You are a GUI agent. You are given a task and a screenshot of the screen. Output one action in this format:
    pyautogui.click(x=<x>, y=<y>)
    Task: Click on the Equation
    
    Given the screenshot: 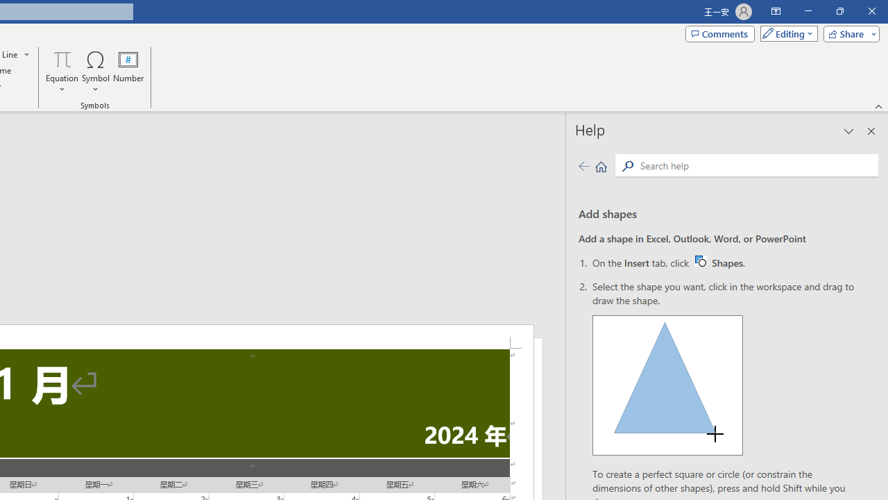 What is the action you would take?
    pyautogui.click(x=62, y=58)
    